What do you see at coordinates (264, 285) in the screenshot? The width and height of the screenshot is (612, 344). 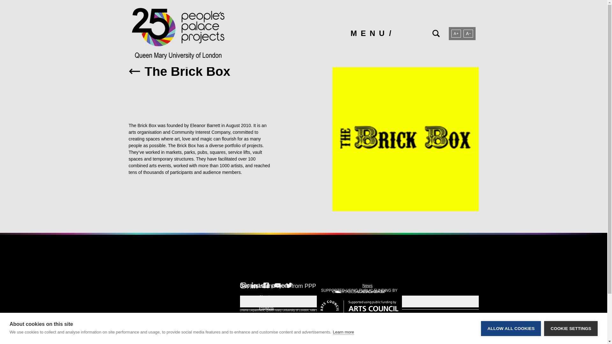 I see `Home` at bounding box center [264, 285].